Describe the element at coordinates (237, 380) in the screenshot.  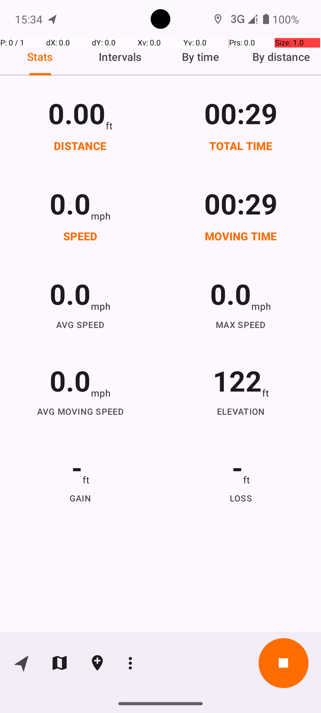
I see `122` at that location.